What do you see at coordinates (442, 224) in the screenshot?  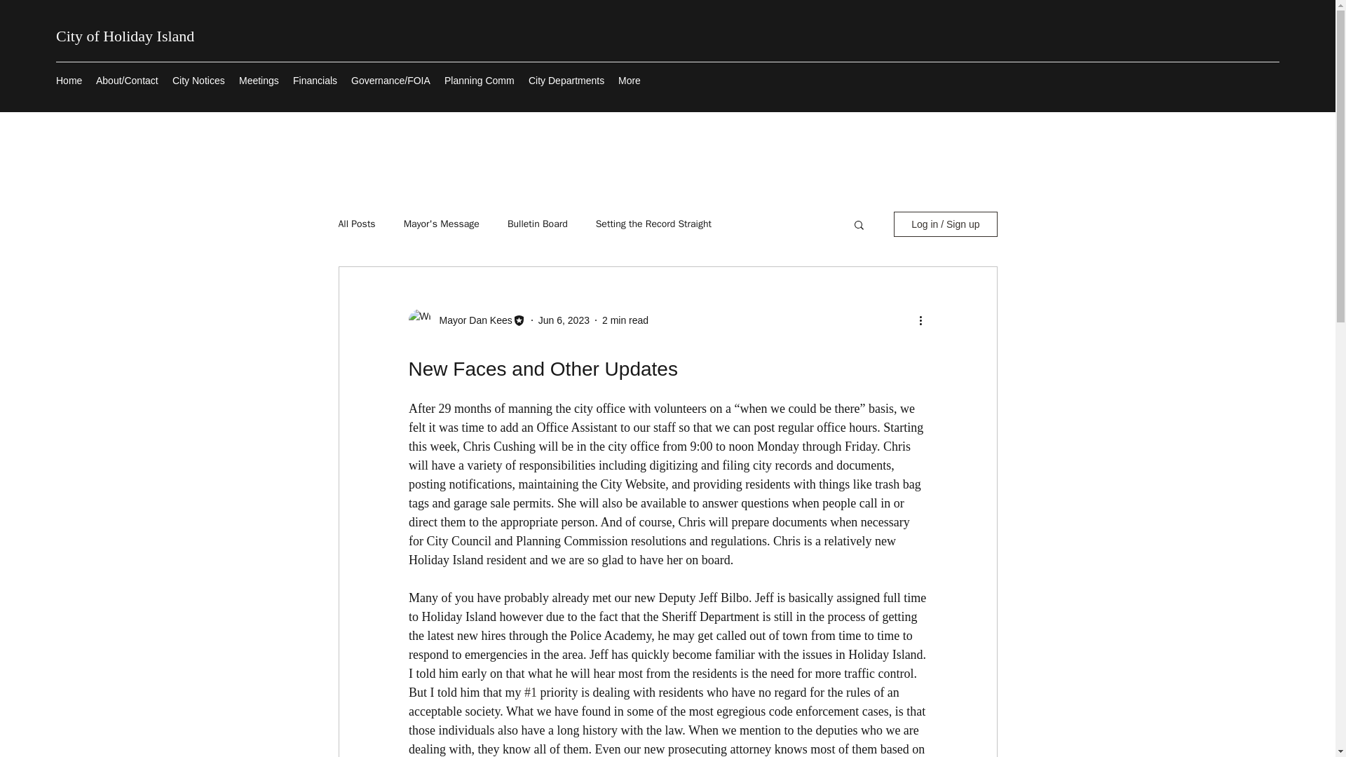 I see `Mayor's Message` at bounding box center [442, 224].